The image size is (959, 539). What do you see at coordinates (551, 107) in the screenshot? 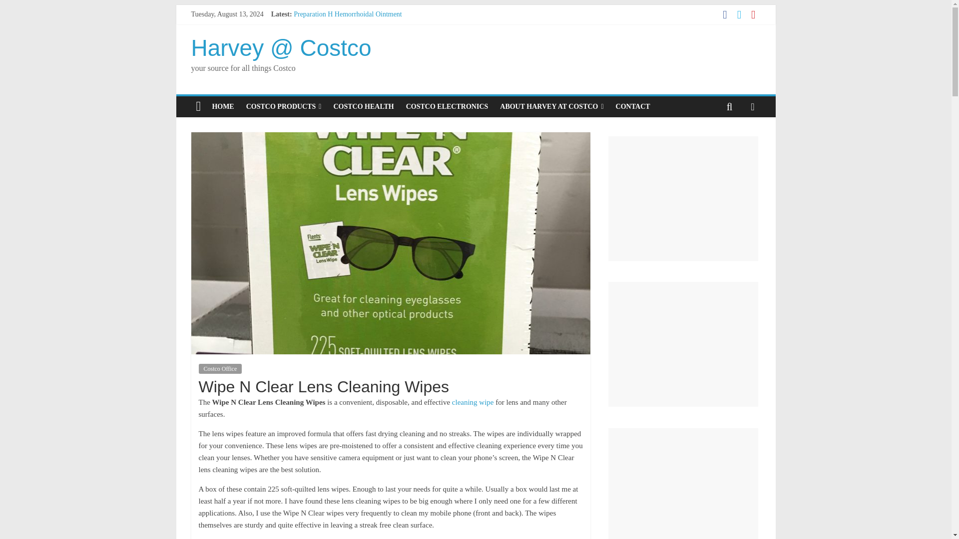
I see `ABOUT HARVEY AT COSTCO` at bounding box center [551, 107].